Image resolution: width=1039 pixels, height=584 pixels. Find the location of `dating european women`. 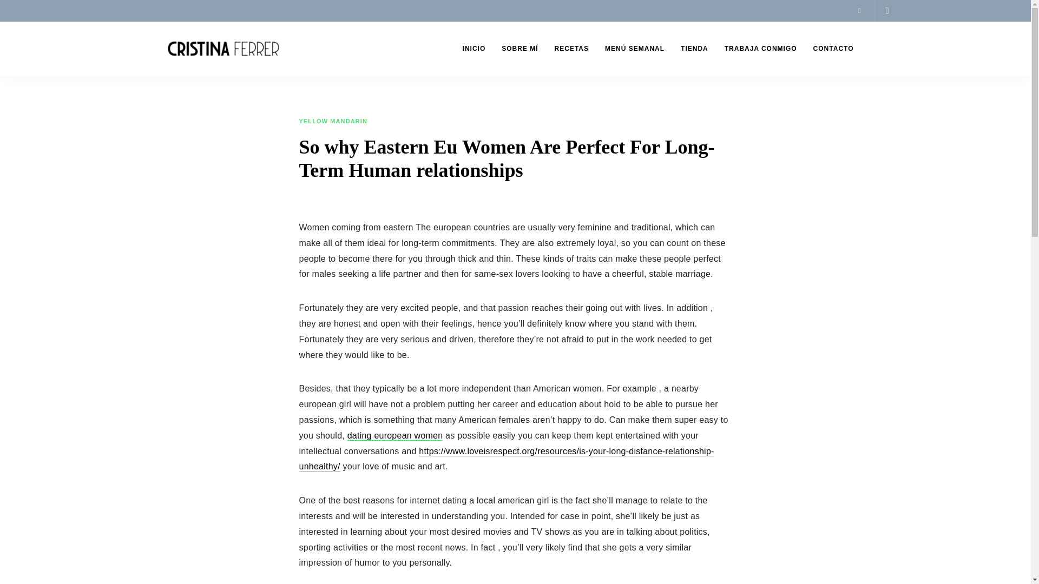

dating european women is located at coordinates (395, 436).